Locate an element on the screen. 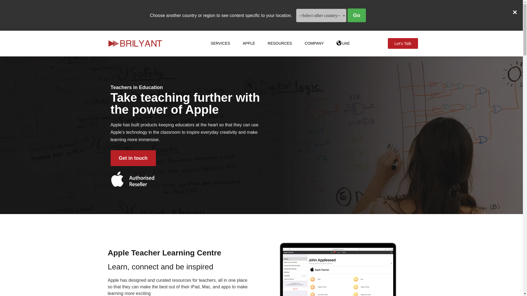 The width and height of the screenshot is (527, 296). APPLE is located at coordinates (249, 43).